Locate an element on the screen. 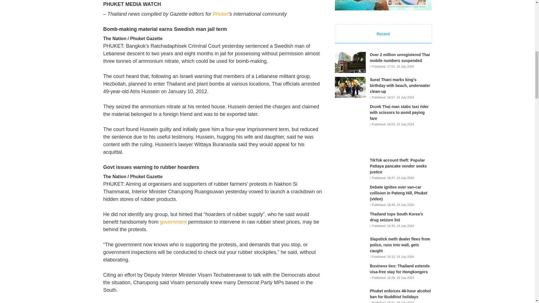 The width and height of the screenshot is (539, 303). Phuket is located at coordinates (221, 14).